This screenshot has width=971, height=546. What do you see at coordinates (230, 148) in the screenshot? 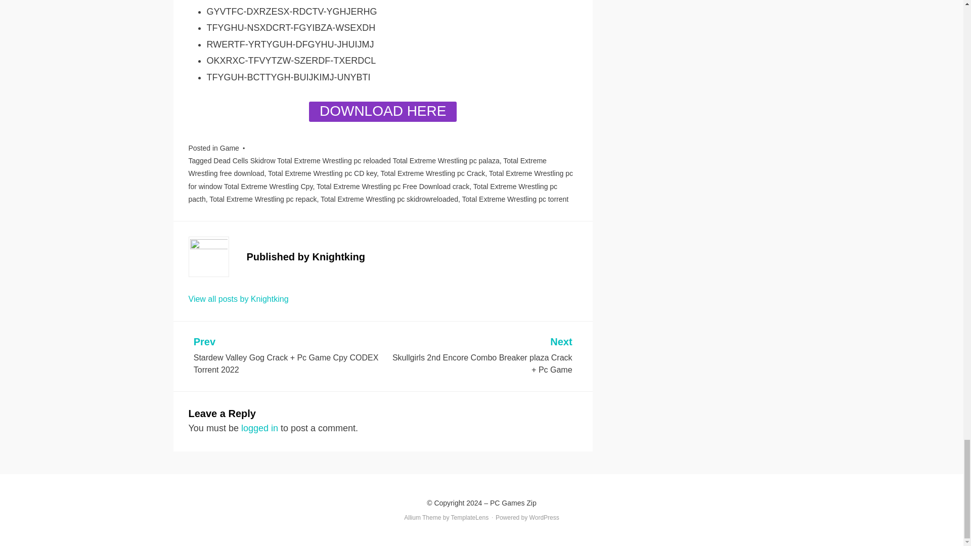
I see `Game` at bounding box center [230, 148].